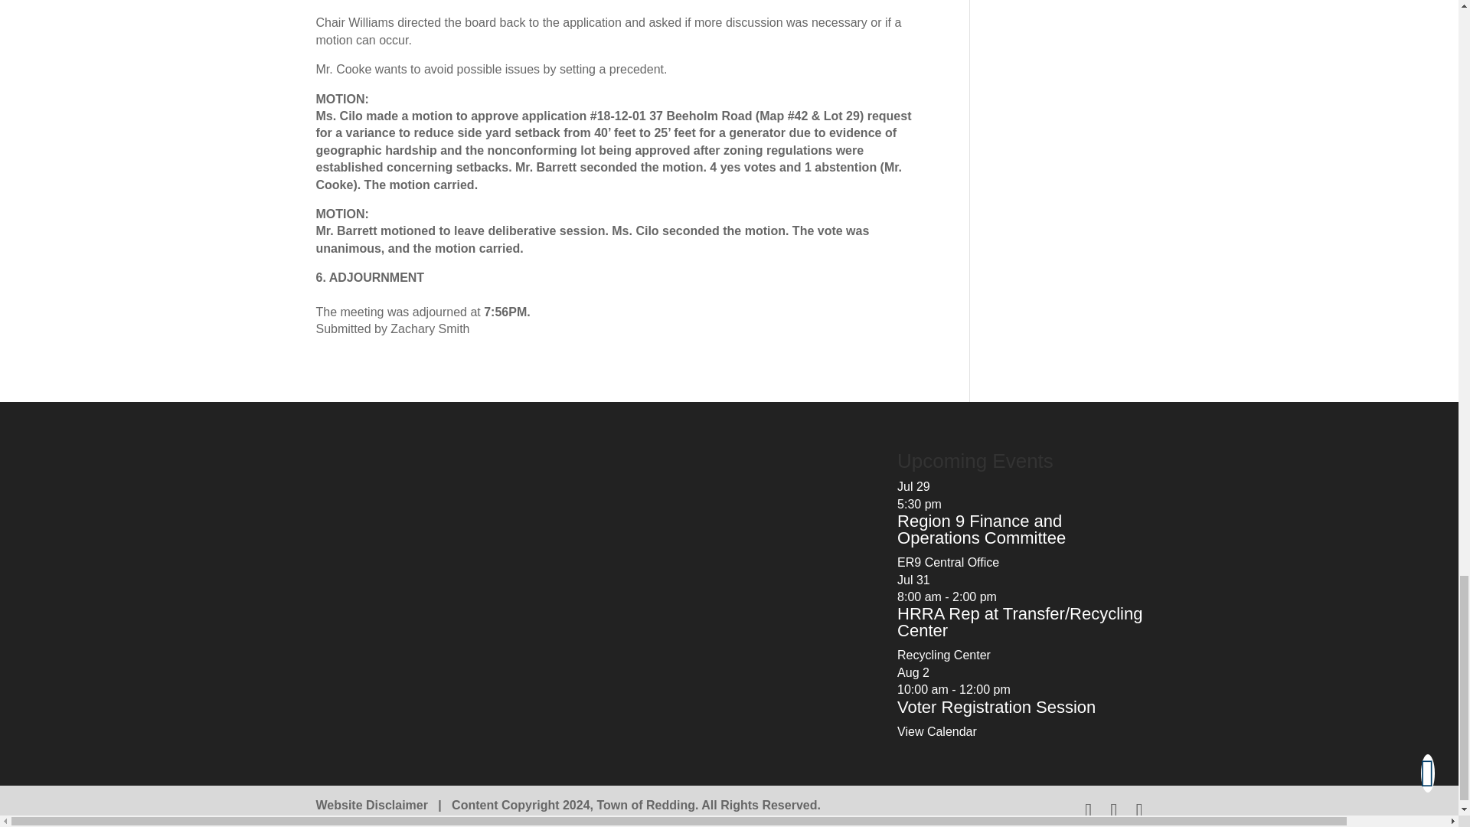 This screenshot has width=1470, height=827. I want to click on View more events., so click(937, 732).